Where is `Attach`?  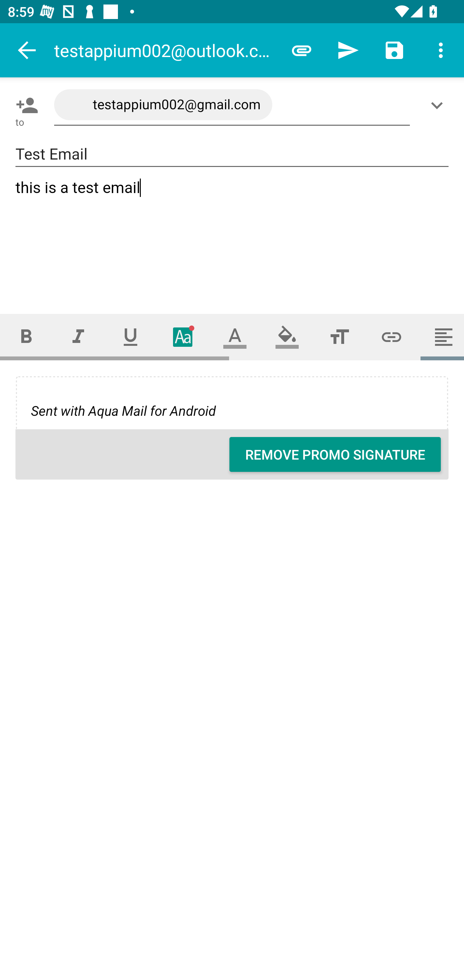
Attach is located at coordinates (302, 50).